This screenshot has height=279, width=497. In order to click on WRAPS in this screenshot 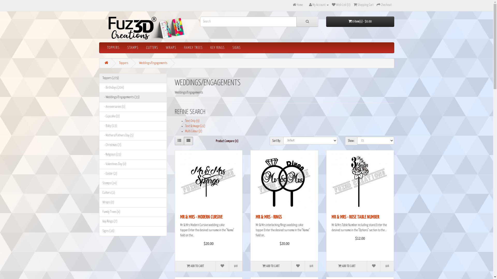, I will do `click(171, 48)`.